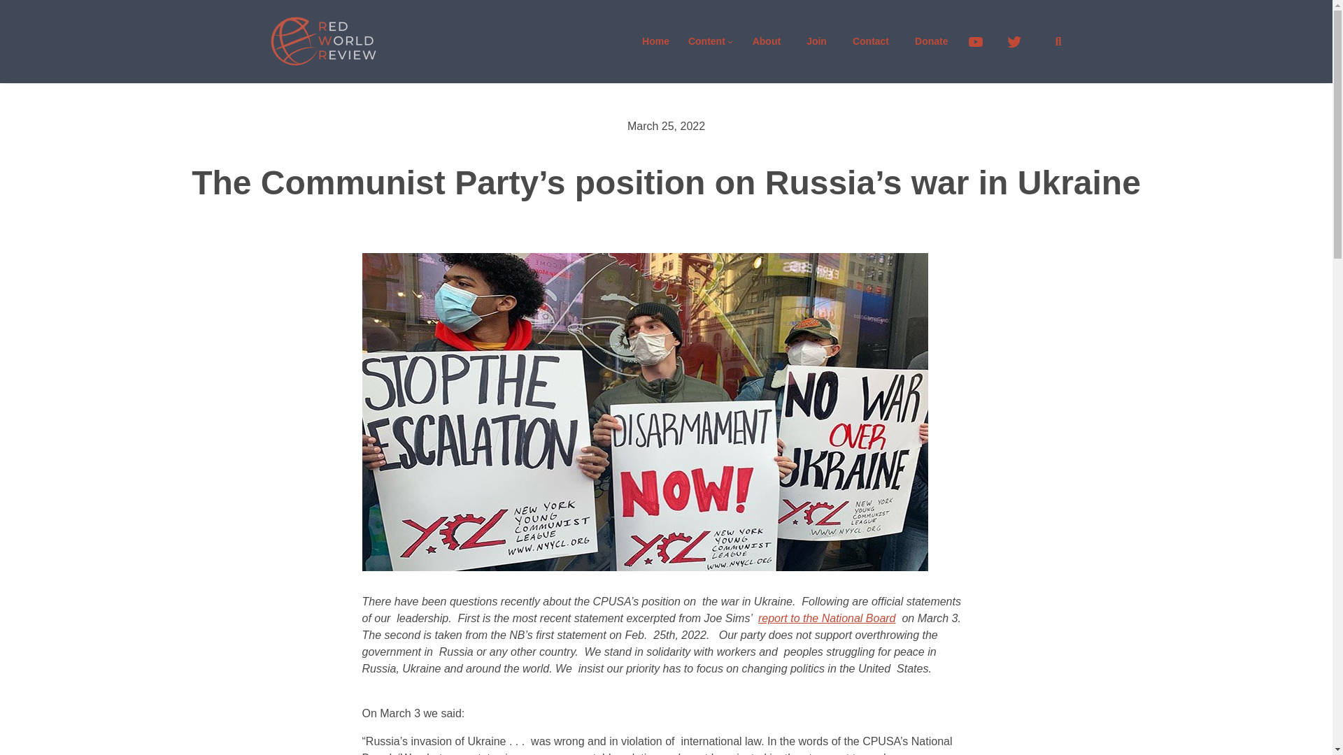  What do you see at coordinates (1021, 42) in the screenshot?
I see `Twitter` at bounding box center [1021, 42].